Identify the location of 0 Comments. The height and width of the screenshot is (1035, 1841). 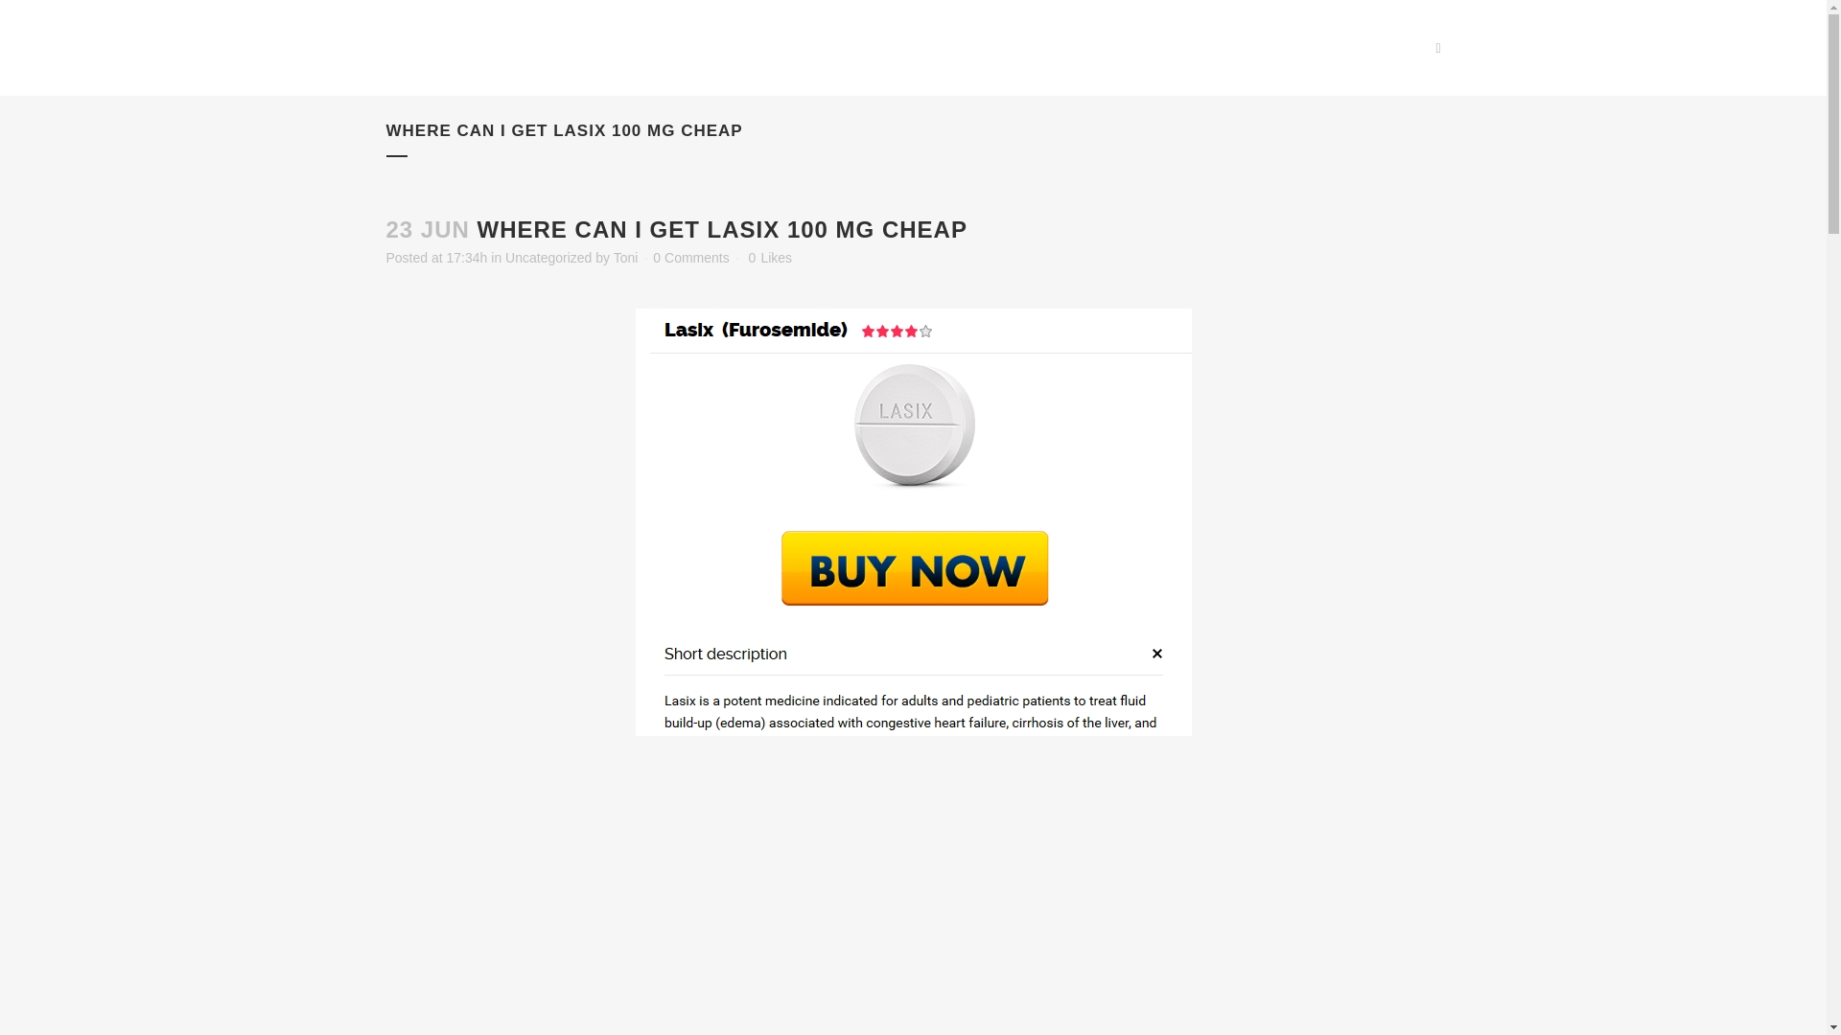
(690, 257).